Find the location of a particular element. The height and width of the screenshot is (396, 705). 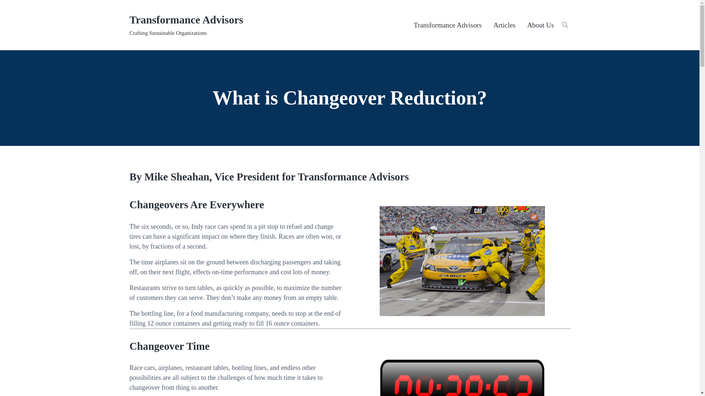

Changeover Time is located at coordinates (462, 377).